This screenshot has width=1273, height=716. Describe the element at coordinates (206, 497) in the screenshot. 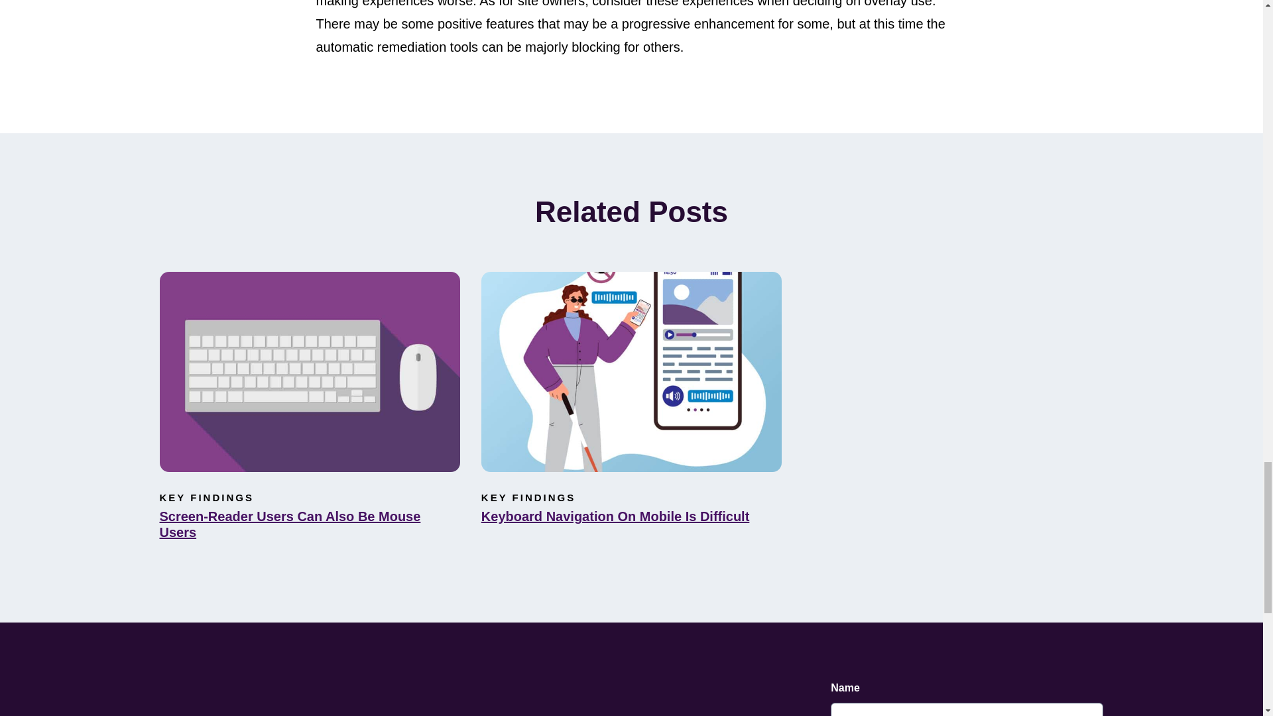

I see `KEY FINDINGS` at that location.